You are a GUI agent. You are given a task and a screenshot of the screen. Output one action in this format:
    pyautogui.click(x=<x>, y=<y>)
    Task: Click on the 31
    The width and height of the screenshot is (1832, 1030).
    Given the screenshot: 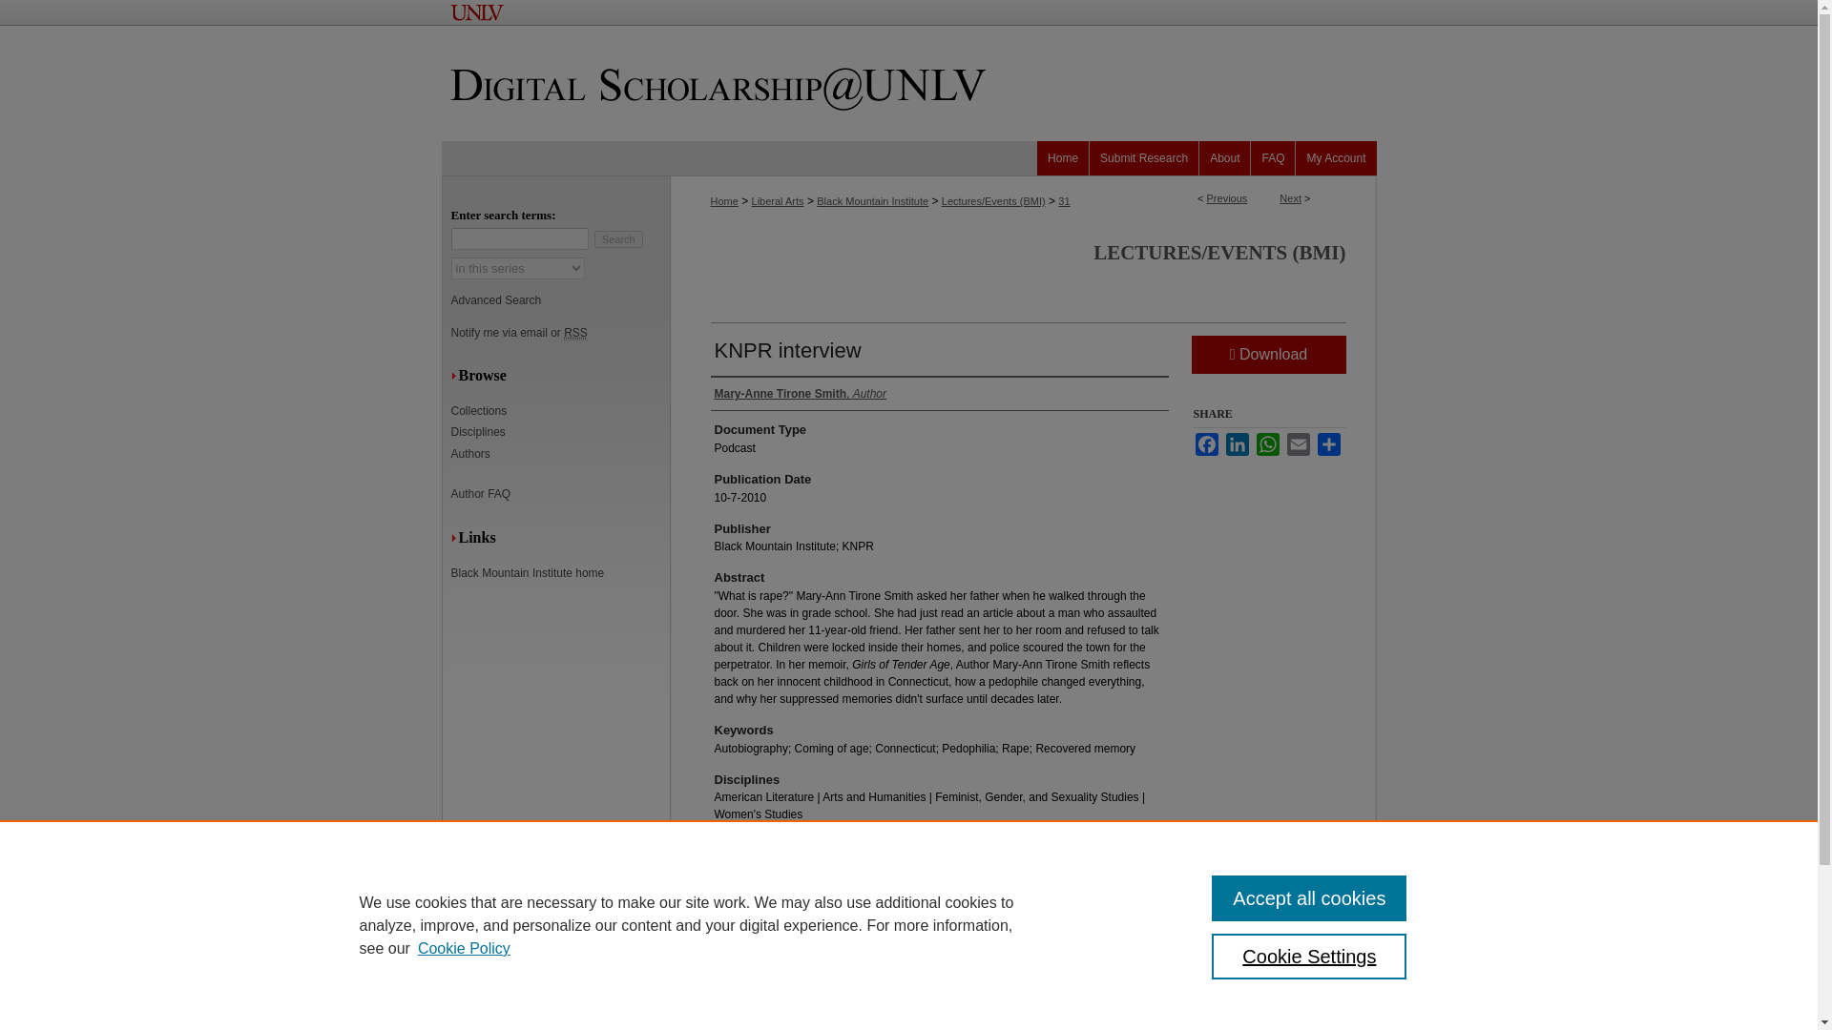 What is the action you would take?
    pyautogui.click(x=1064, y=201)
    